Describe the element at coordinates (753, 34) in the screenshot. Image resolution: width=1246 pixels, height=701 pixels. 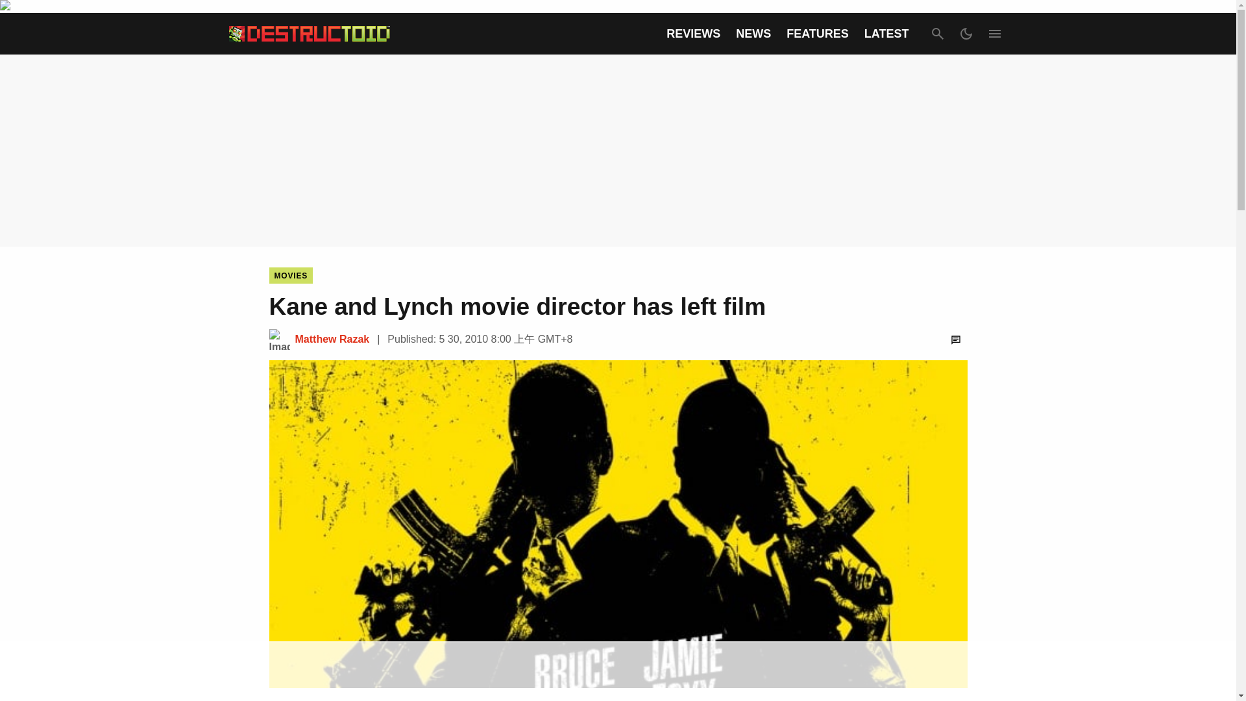
I see `NEWS` at that location.